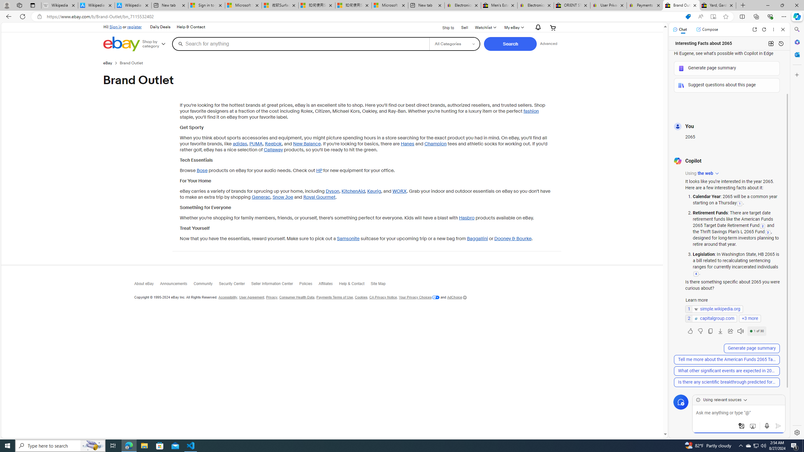  Describe the element at coordinates (156, 44) in the screenshot. I see `Shop by category` at that location.